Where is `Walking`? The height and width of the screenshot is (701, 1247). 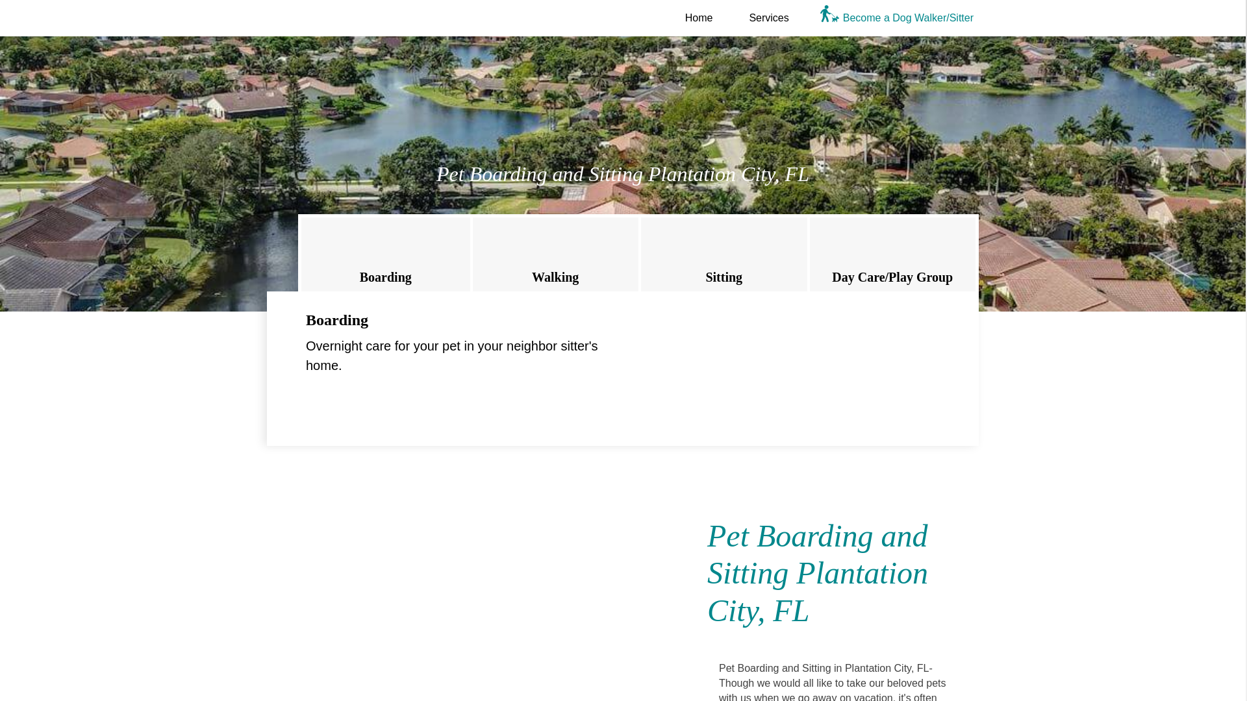
Walking is located at coordinates (555, 254).